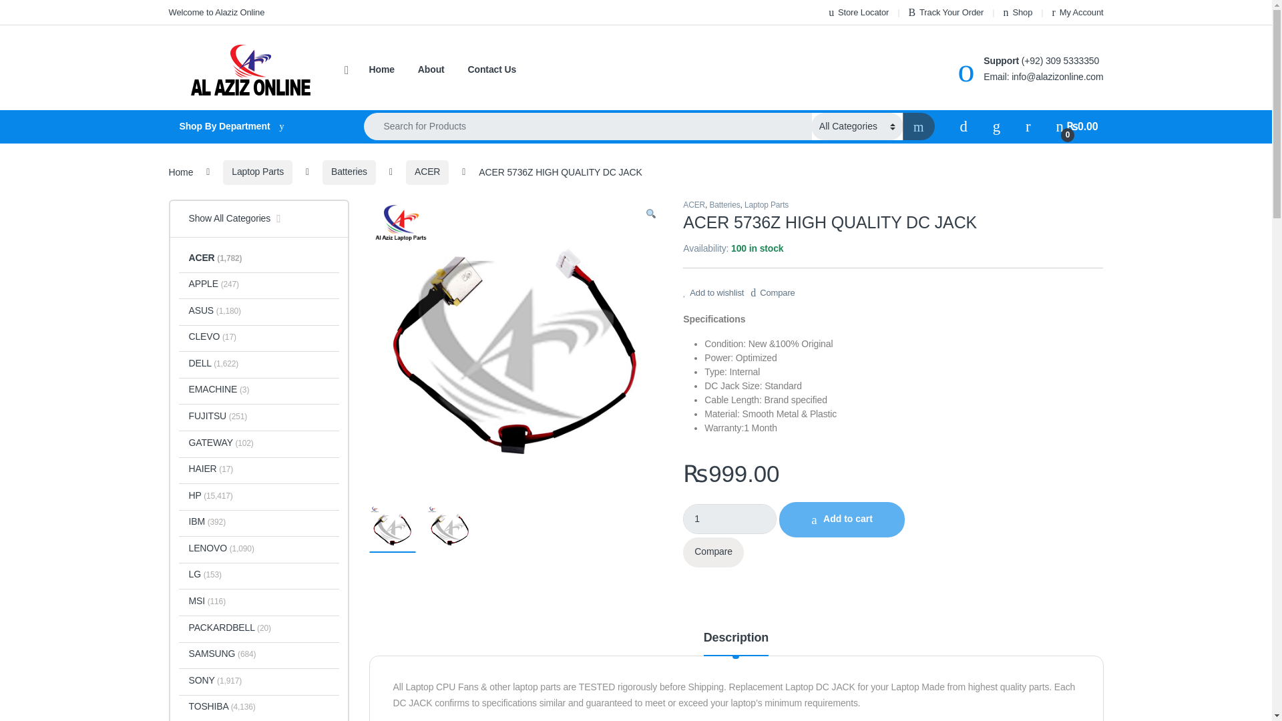 This screenshot has width=1282, height=721. What do you see at coordinates (858, 12) in the screenshot?
I see `Store Locator` at bounding box center [858, 12].